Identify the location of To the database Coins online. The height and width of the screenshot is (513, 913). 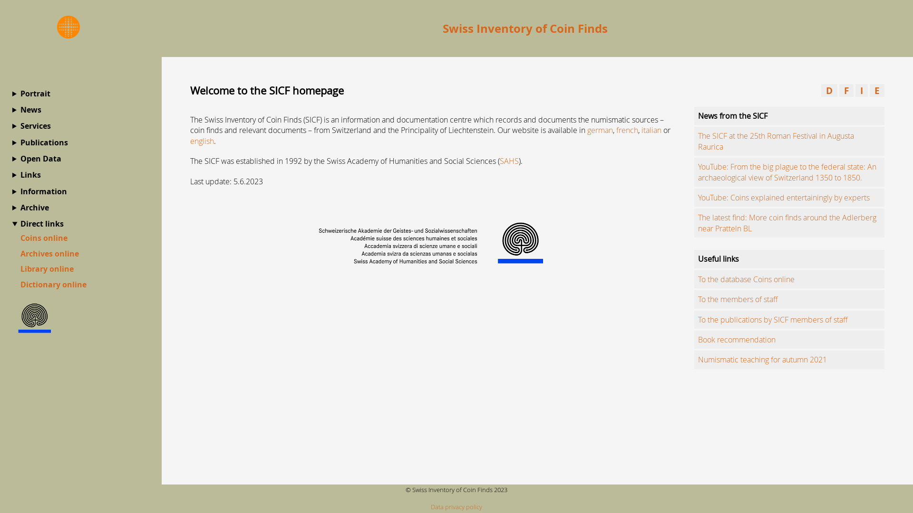
(747, 279).